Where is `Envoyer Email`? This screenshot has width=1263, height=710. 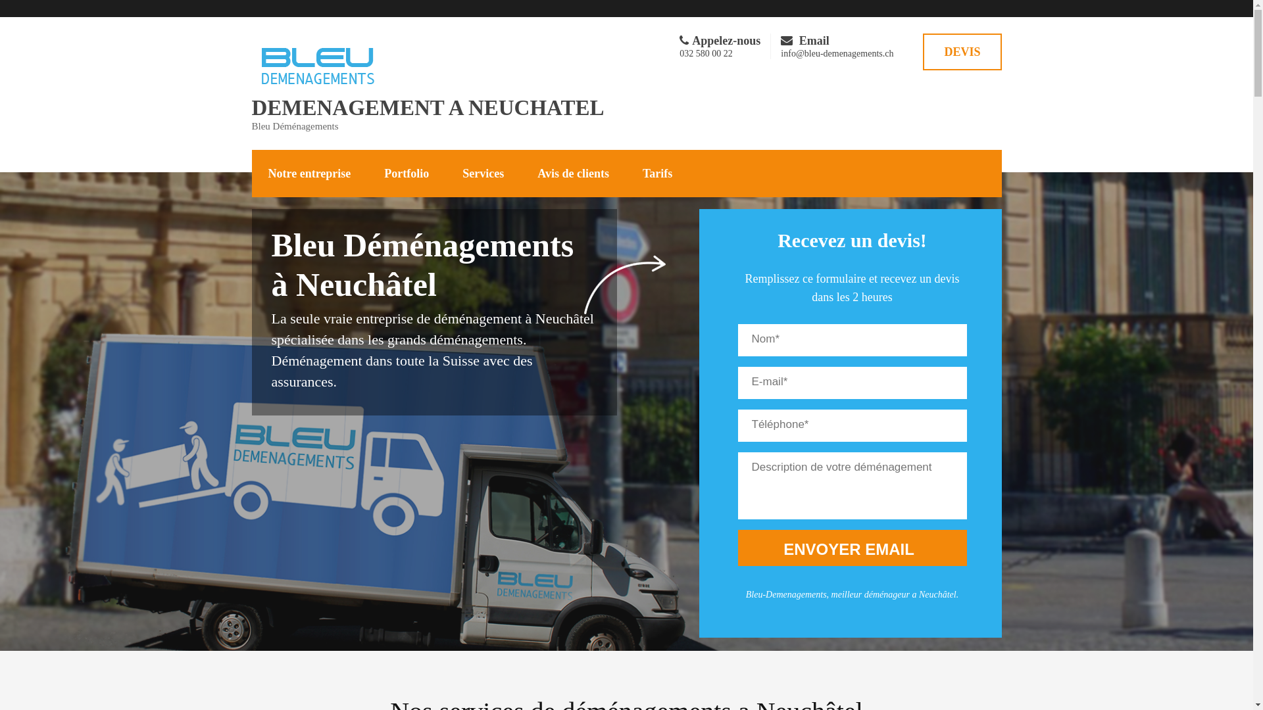 Envoyer Email is located at coordinates (853, 548).